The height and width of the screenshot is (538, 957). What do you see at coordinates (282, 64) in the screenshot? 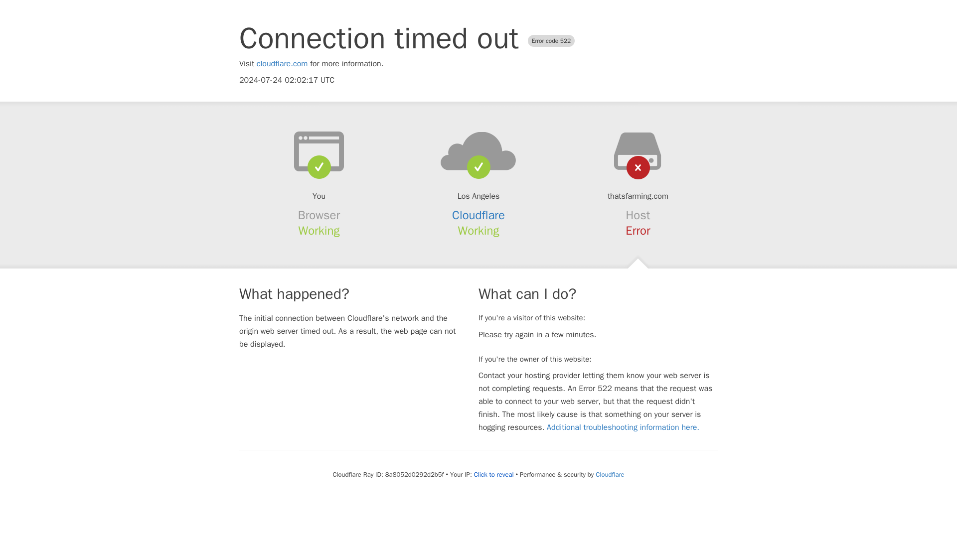
I see `cloudflare.com` at bounding box center [282, 64].